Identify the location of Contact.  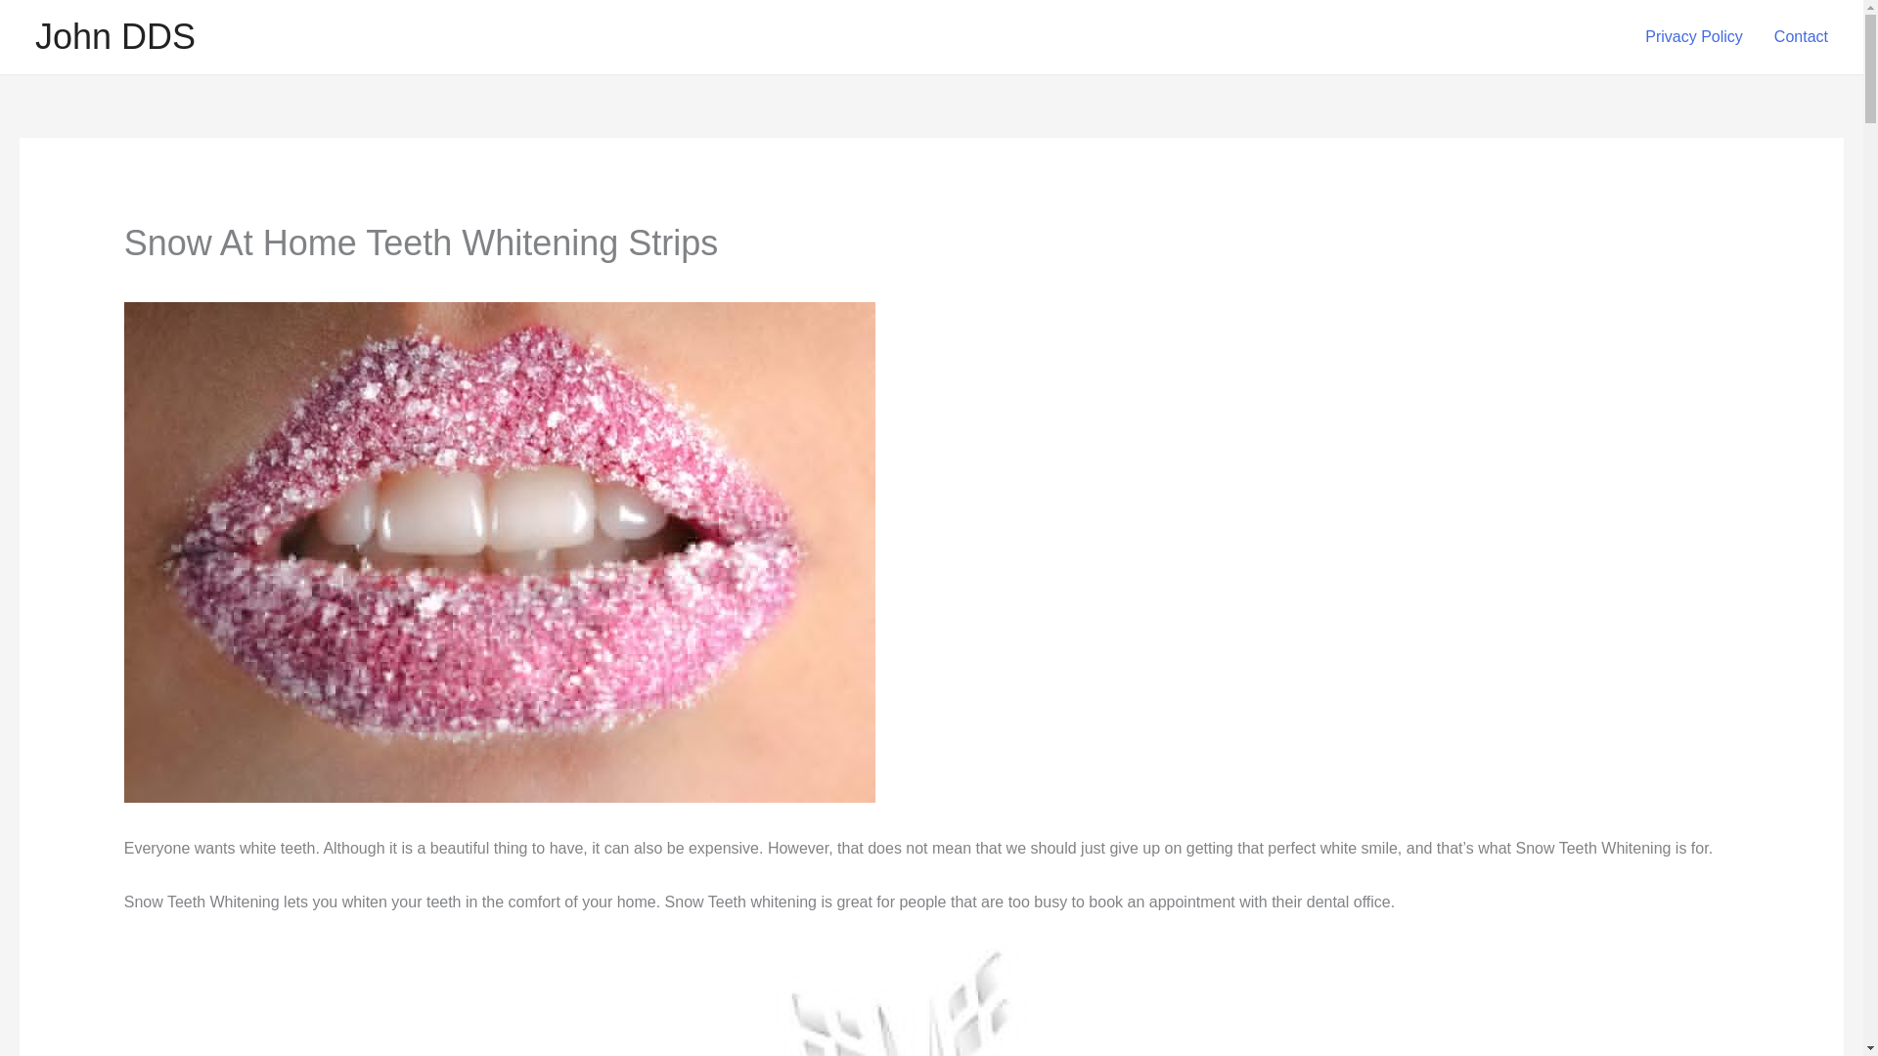
(1801, 37).